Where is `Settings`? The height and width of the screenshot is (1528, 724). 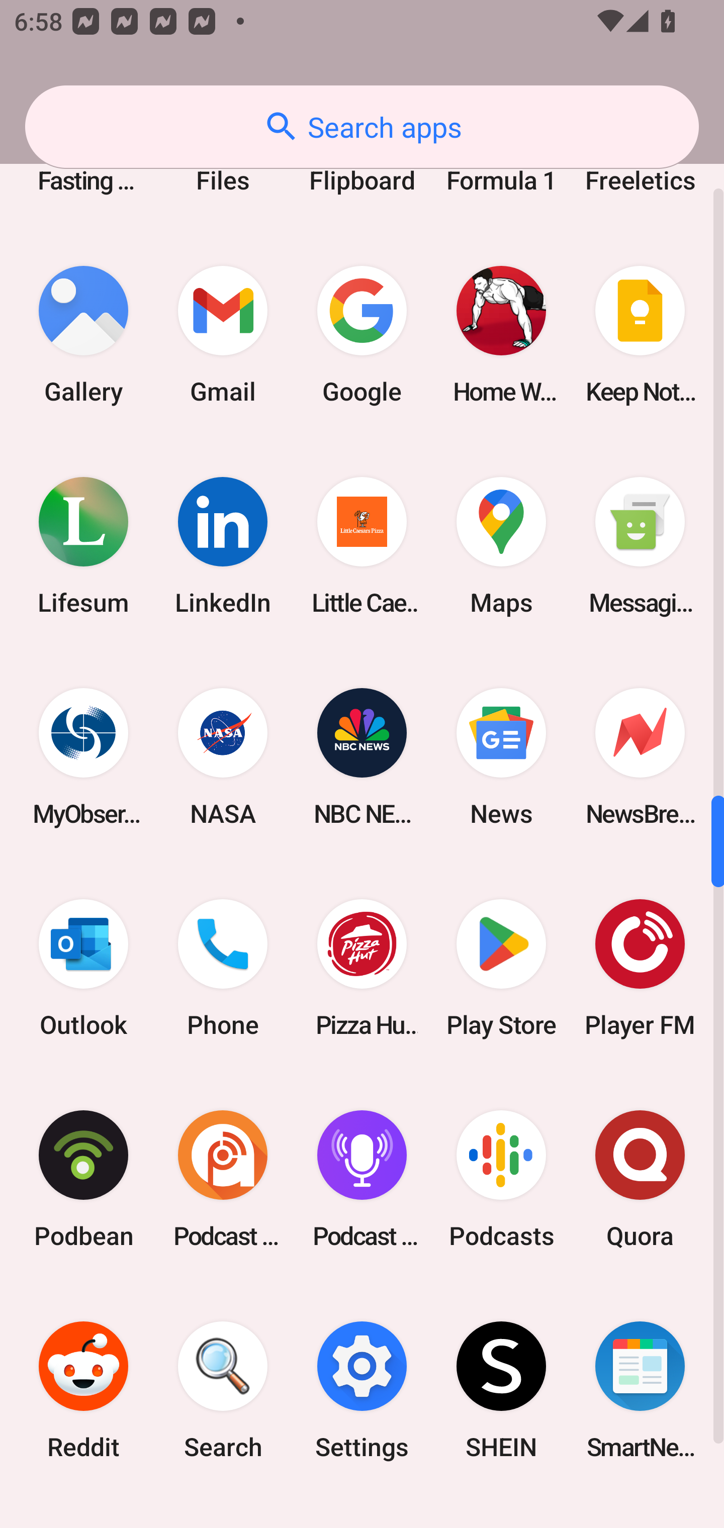
Settings is located at coordinates (362, 1390).